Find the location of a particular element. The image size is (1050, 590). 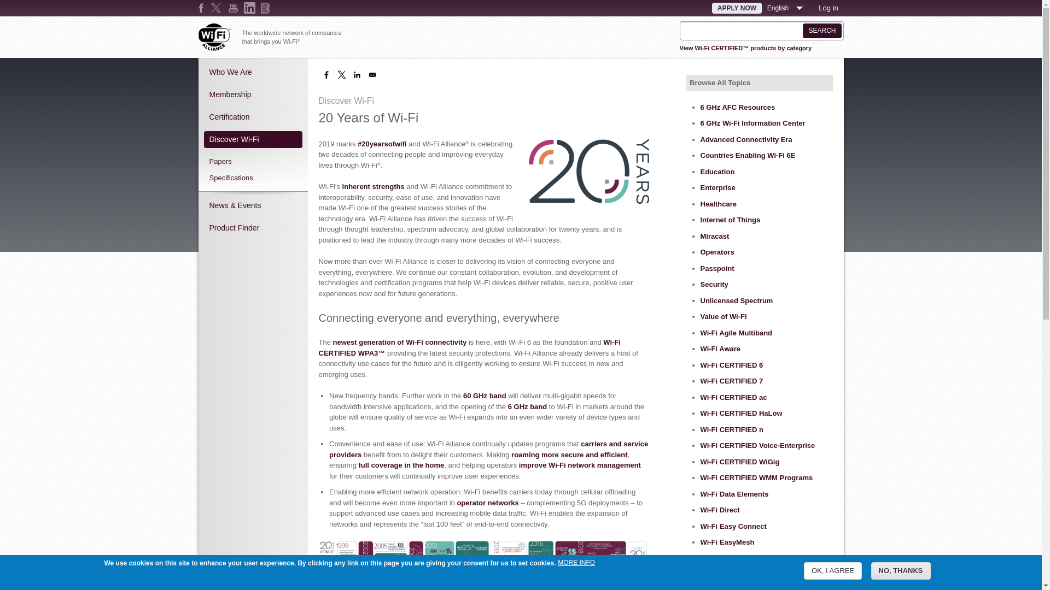

Wi-Fi Home Design is located at coordinates (732, 558).